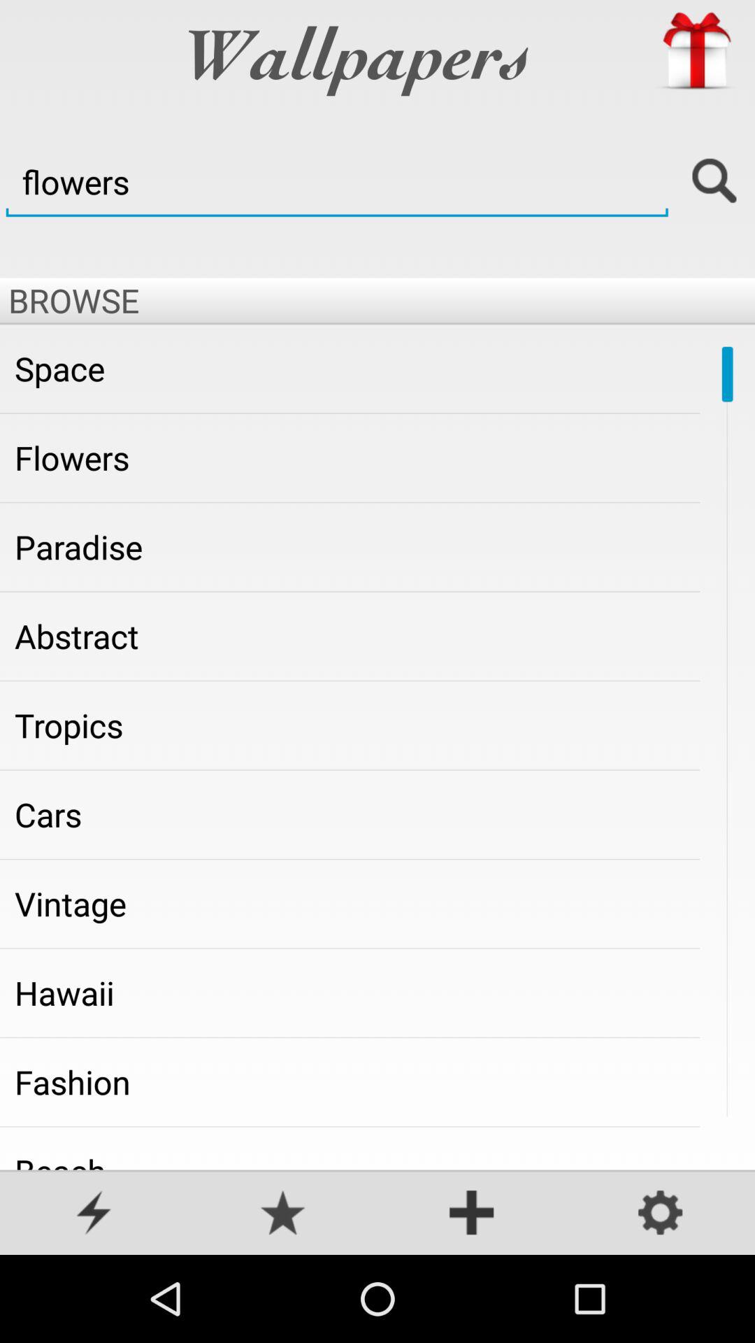  I want to click on add as favorite, so click(283, 1214).